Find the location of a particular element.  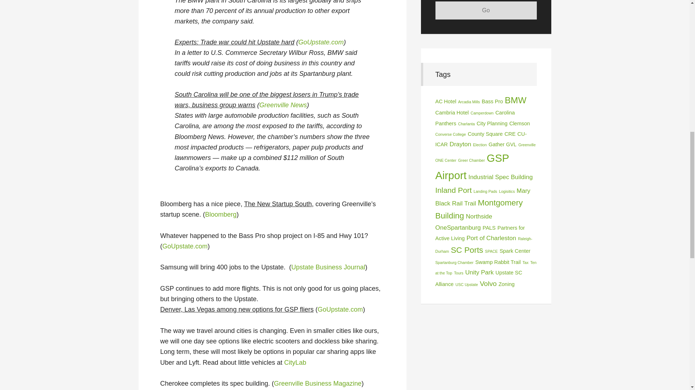

Go is located at coordinates (486, 10).